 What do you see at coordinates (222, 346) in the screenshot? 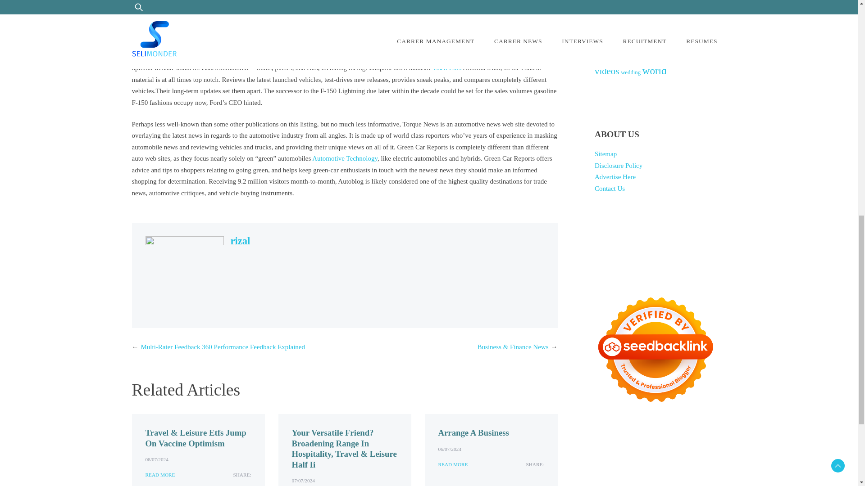
I see `Multi-Rater Feedback 360 Performance Feedback Explained` at bounding box center [222, 346].